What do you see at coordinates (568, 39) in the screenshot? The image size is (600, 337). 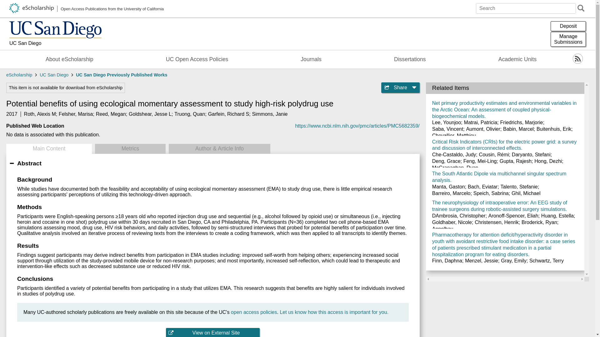 I see `Deposit` at bounding box center [568, 39].